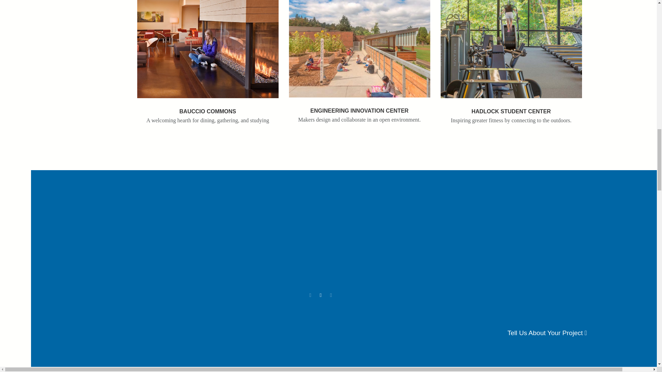  What do you see at coordinates (359, 49) in the screenshot?
I see `Hallinan Elementary School` at bounding box center [359, 49].